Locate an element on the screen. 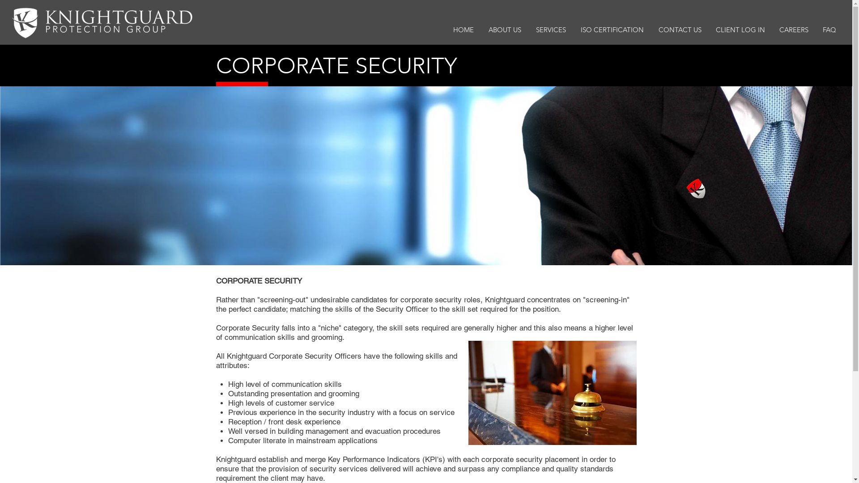 Image resolution: width=859 pixels, height=483 pixels. CAREERS is located at coordinates (794, 30).